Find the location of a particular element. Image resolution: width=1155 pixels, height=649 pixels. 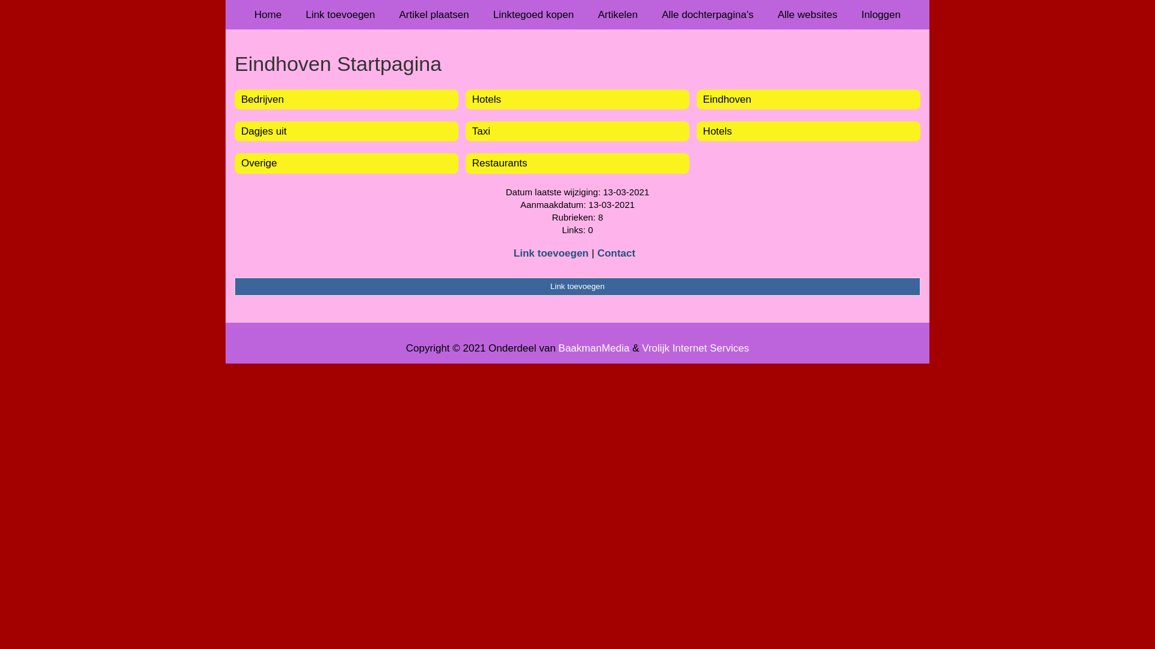

Link toevoegen is located at coordinates (551, 254).